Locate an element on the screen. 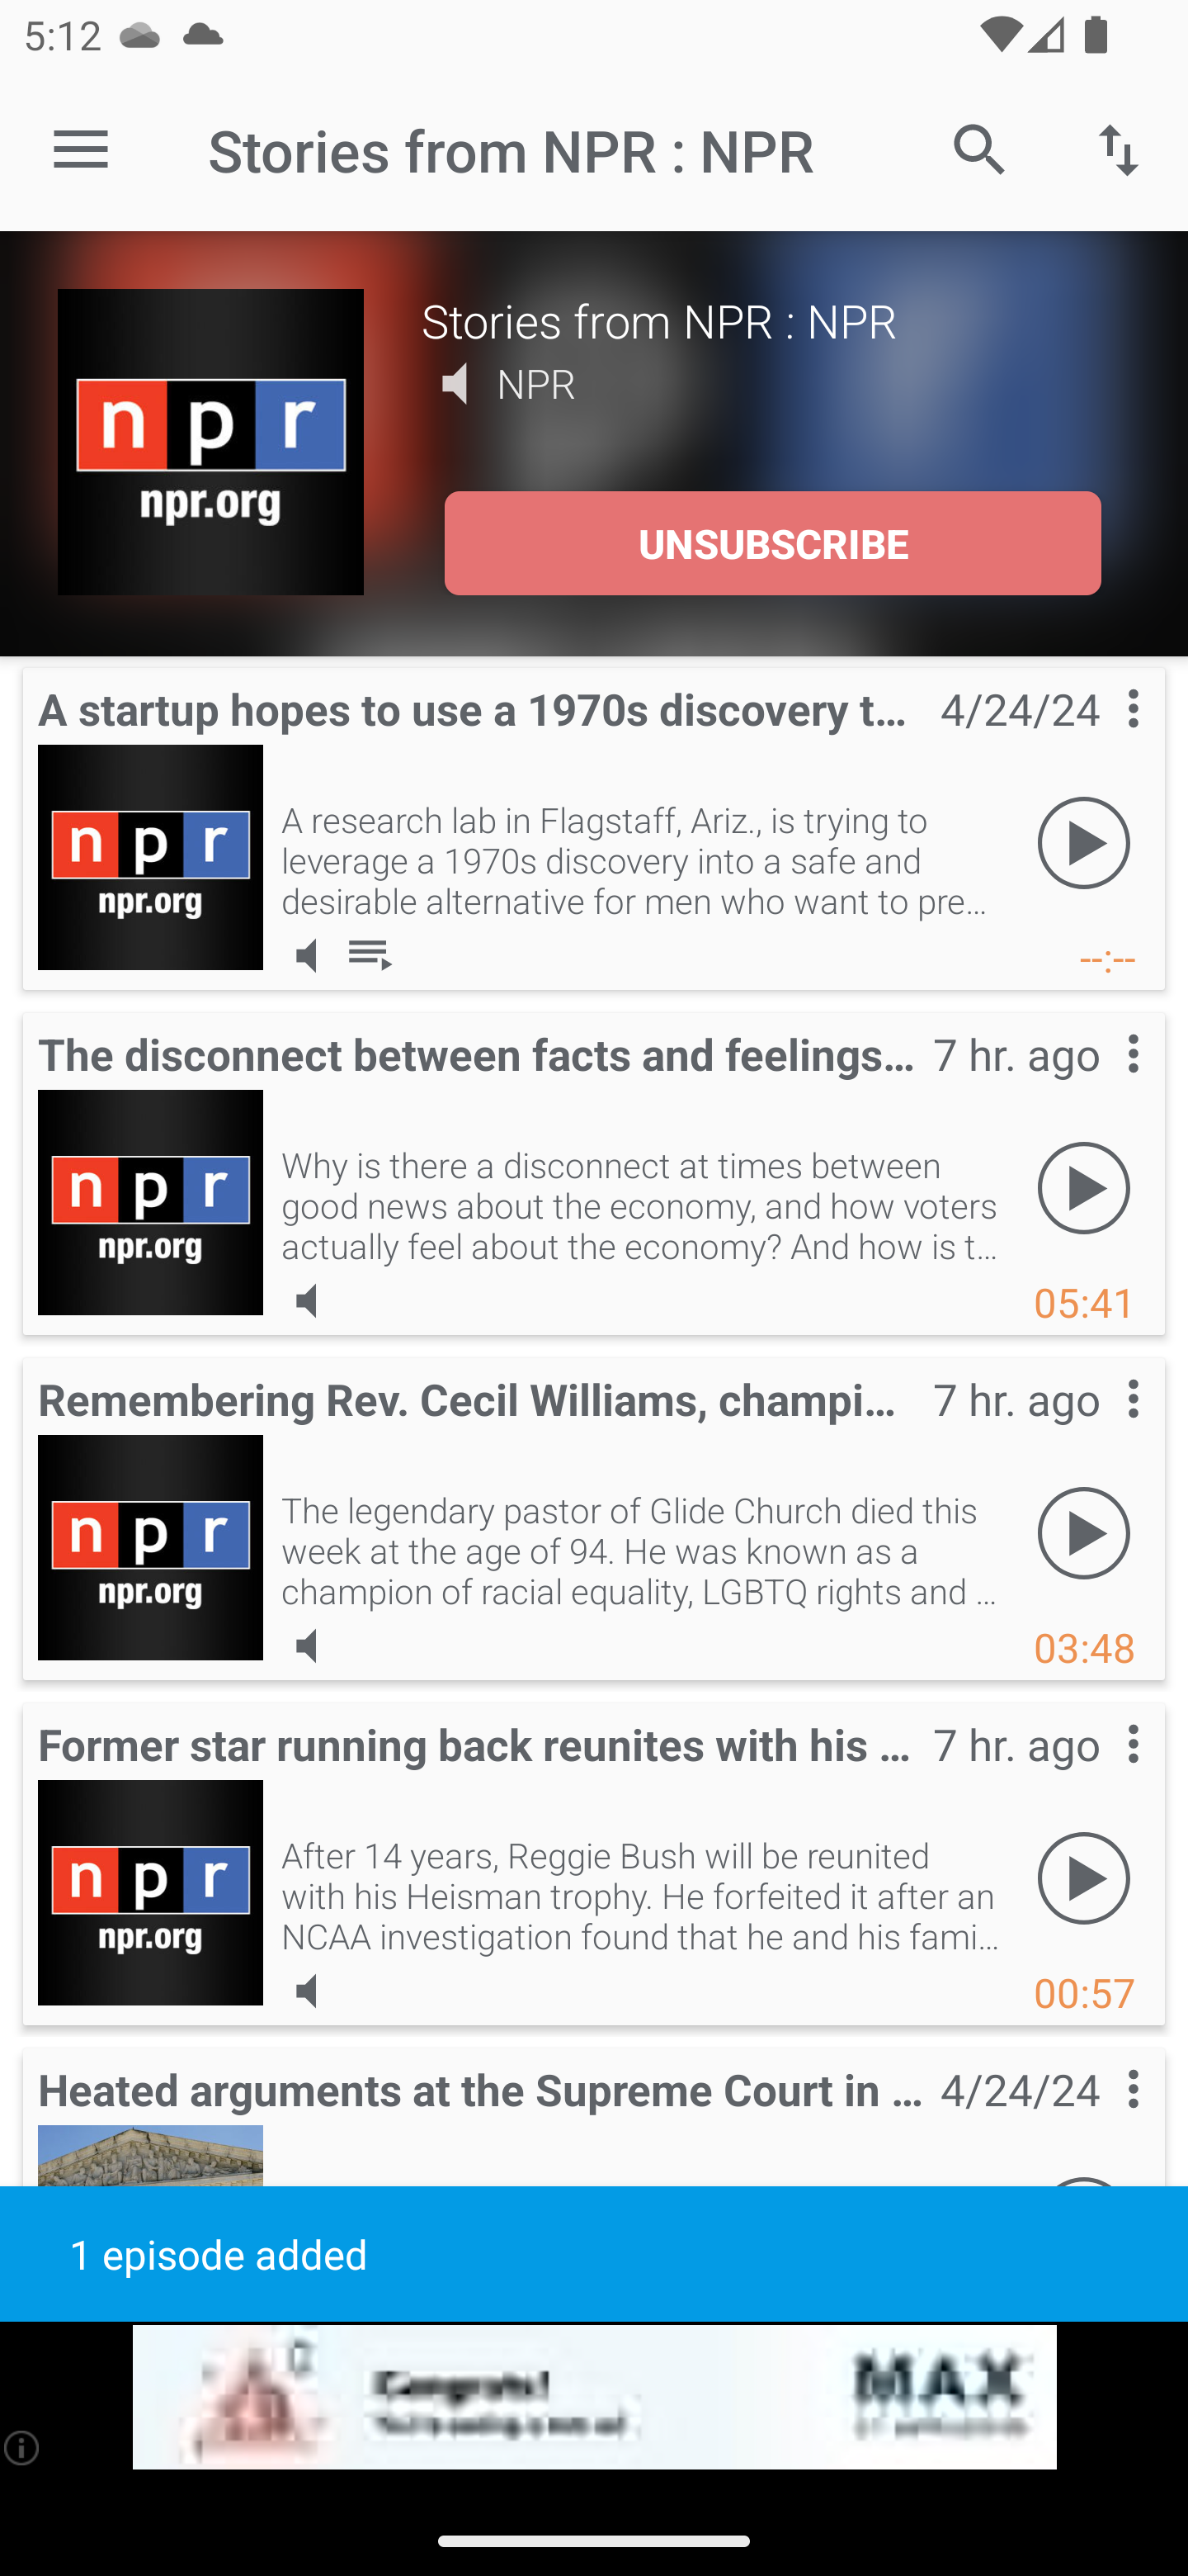  Play is located at coordinates (1084, 844).